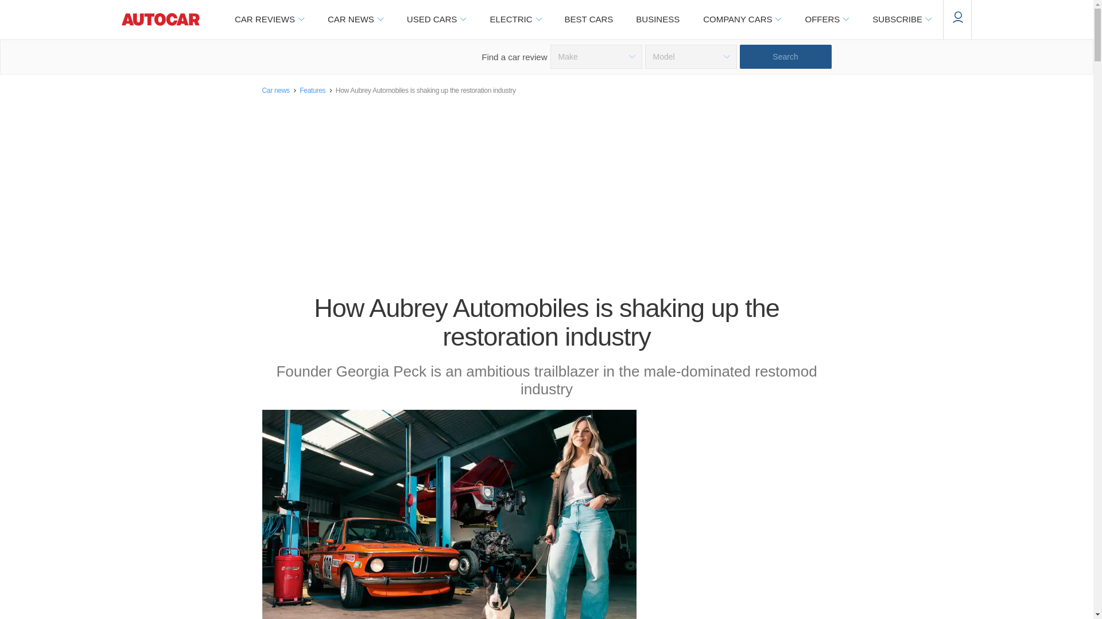  I want to click on BUSINESS, so click(658, 19).